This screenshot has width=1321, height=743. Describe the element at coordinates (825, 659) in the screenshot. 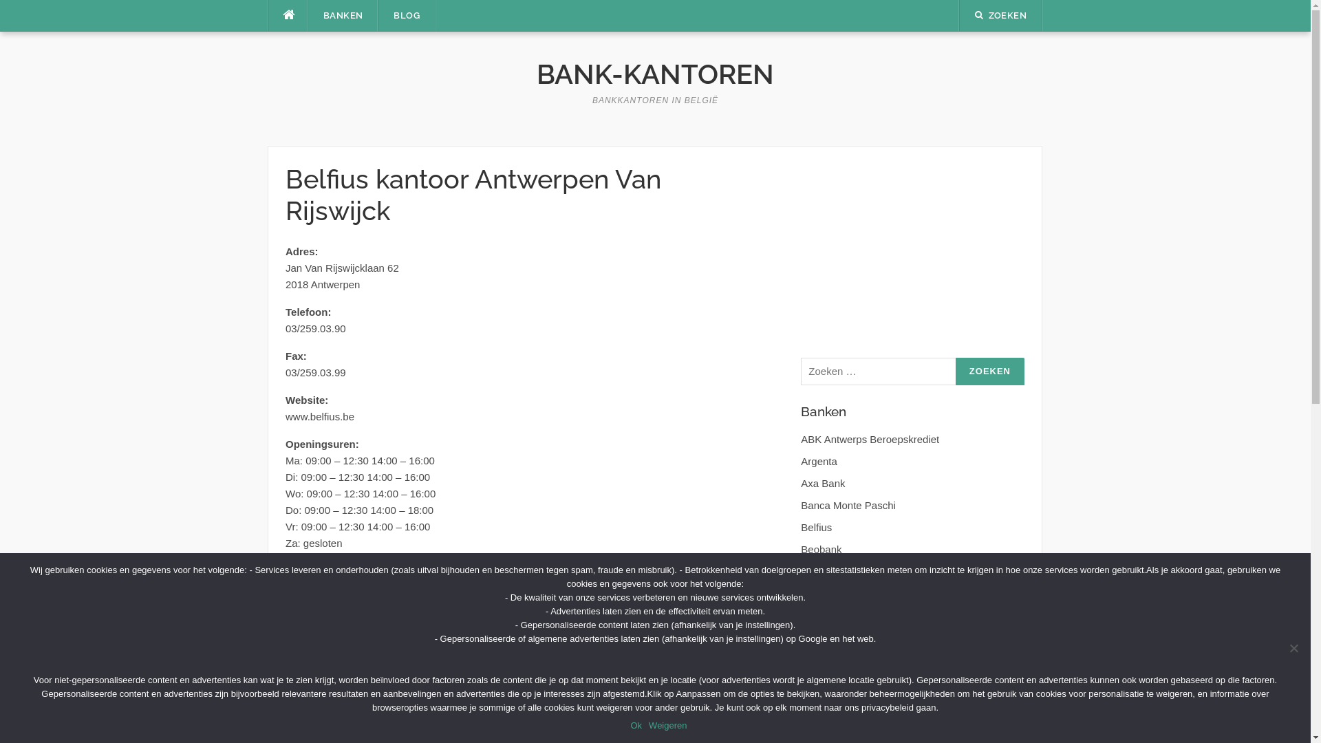

I see `CPH Bank` at that location.